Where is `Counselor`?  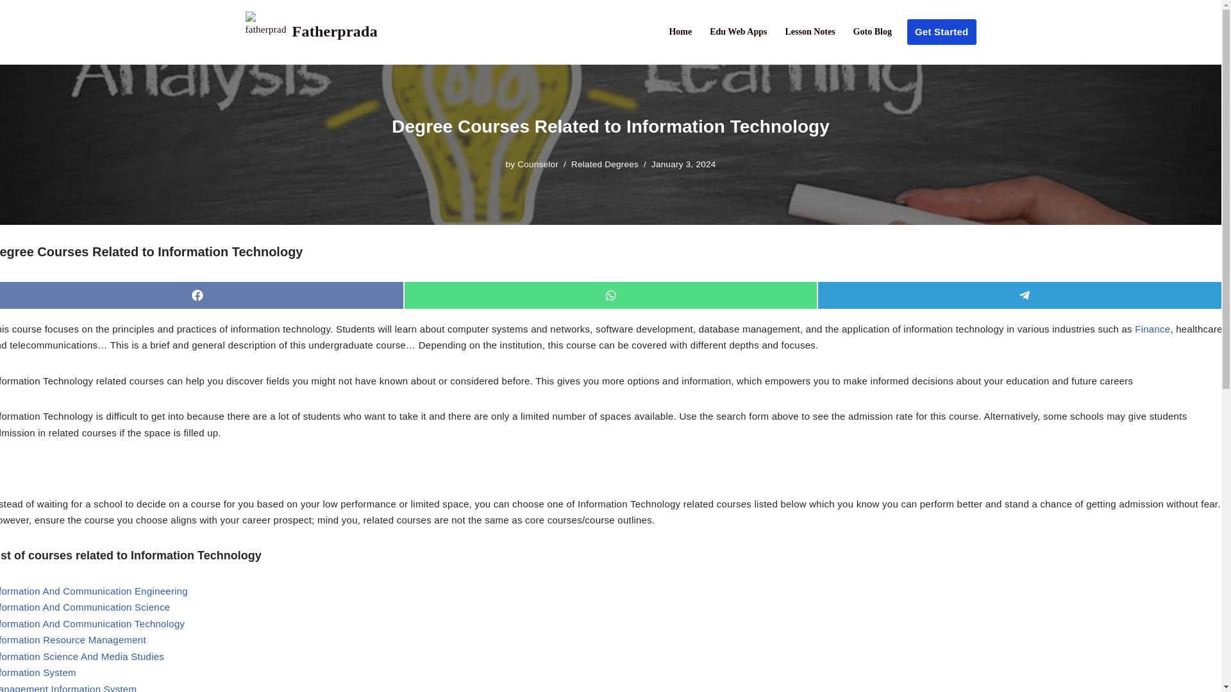
Counselor is located at coordinates (537, 164).